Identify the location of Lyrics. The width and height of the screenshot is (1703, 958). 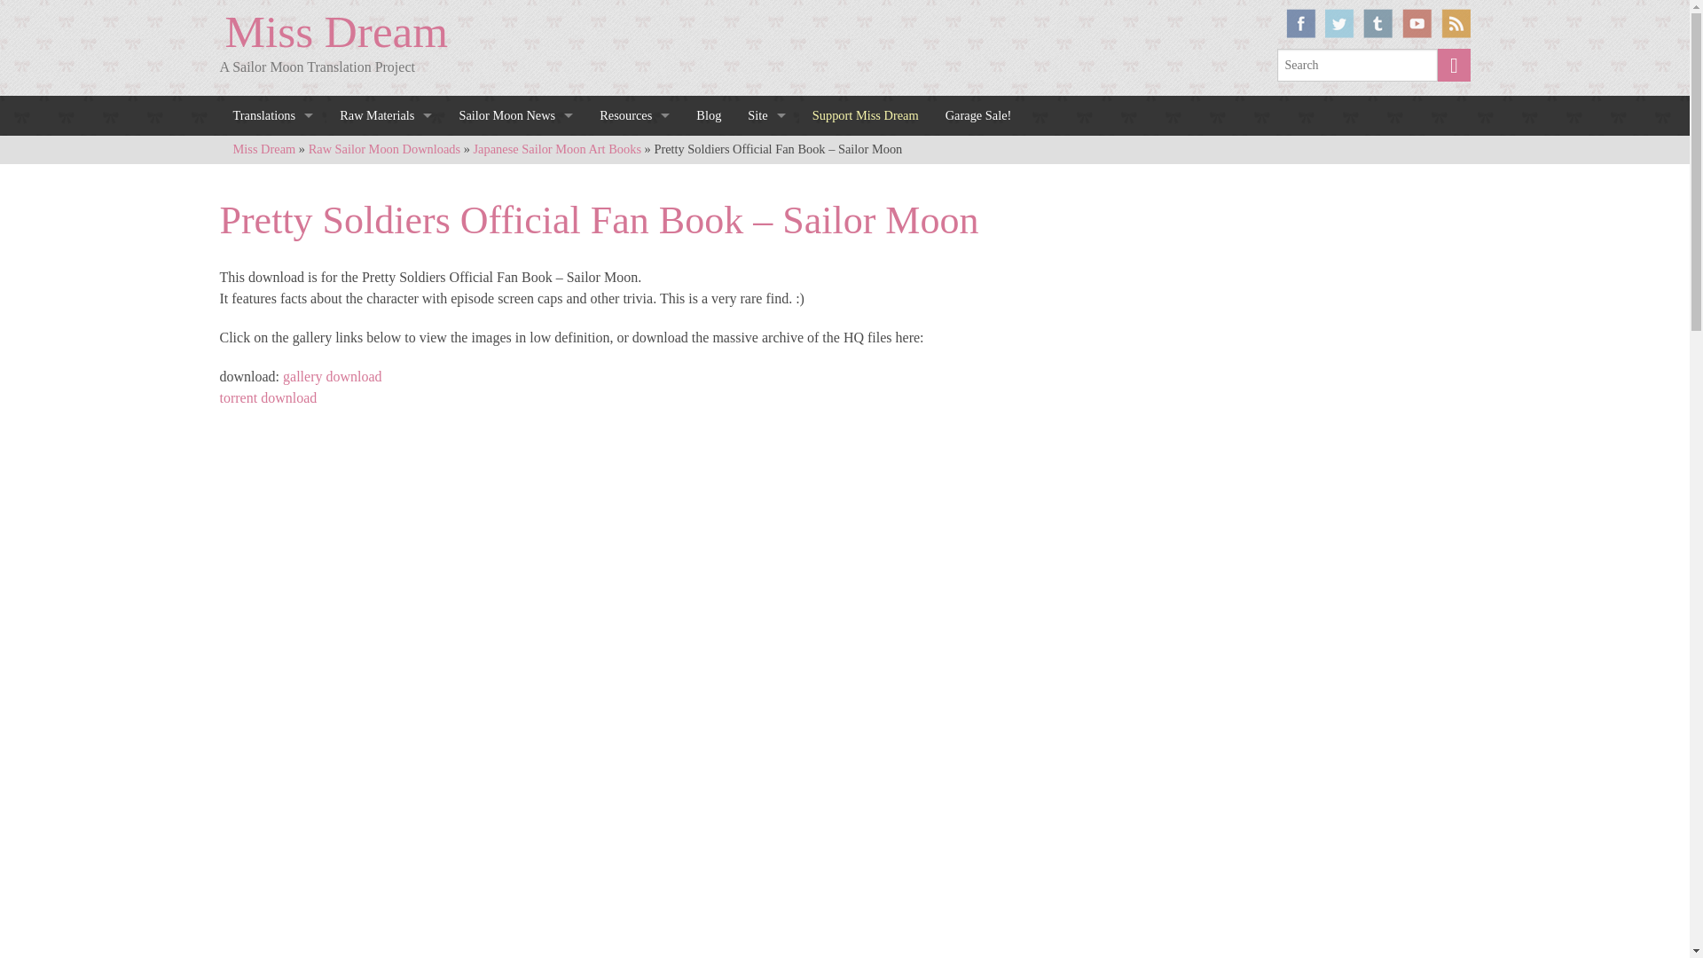
(273, 287).